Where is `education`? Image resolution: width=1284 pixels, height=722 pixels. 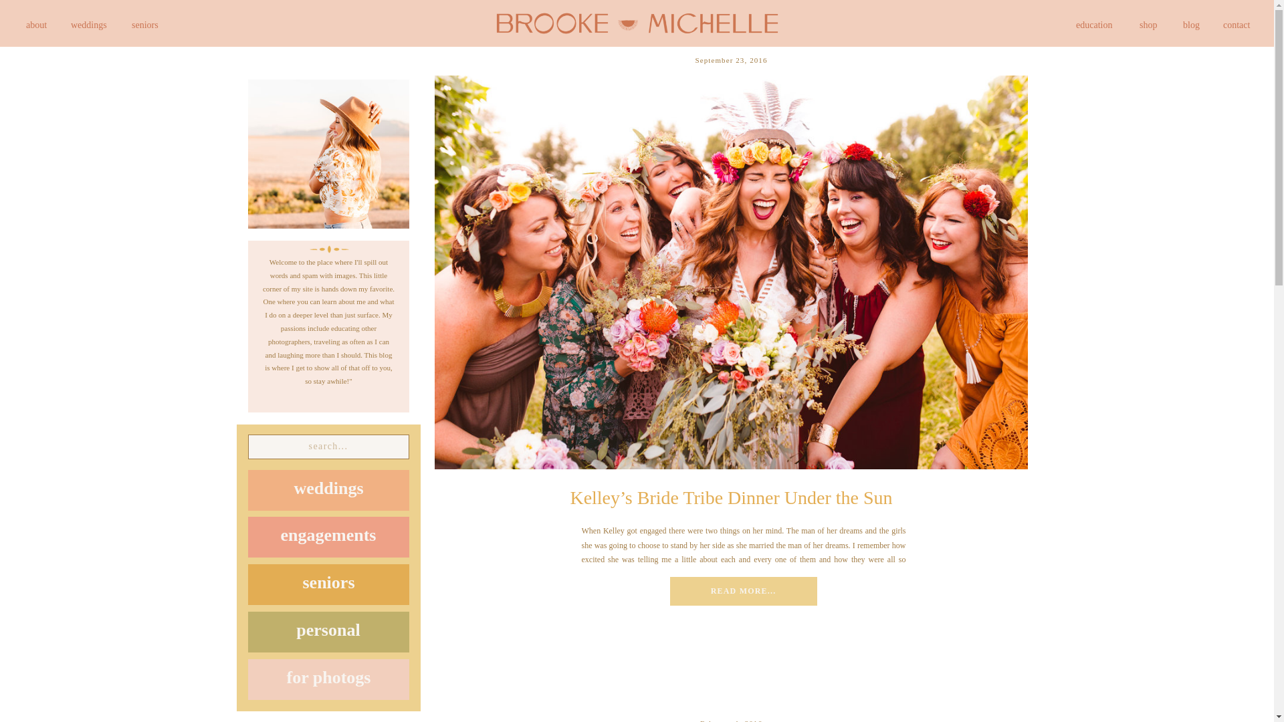 education is located at coordinates (1107, 25).